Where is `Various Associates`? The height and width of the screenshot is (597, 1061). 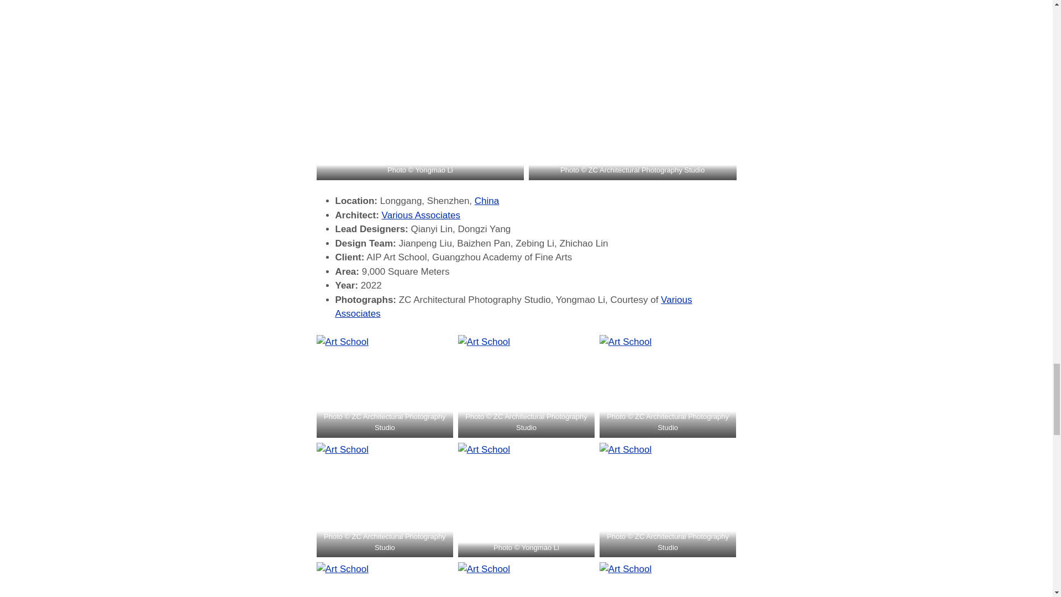
Various Associates is located at coordinates (421, 215).